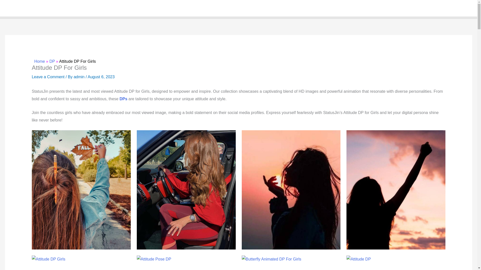 The height and width of the screenshot is (270, 481). I want to click on Mehndi Designs, so click(395, 8).